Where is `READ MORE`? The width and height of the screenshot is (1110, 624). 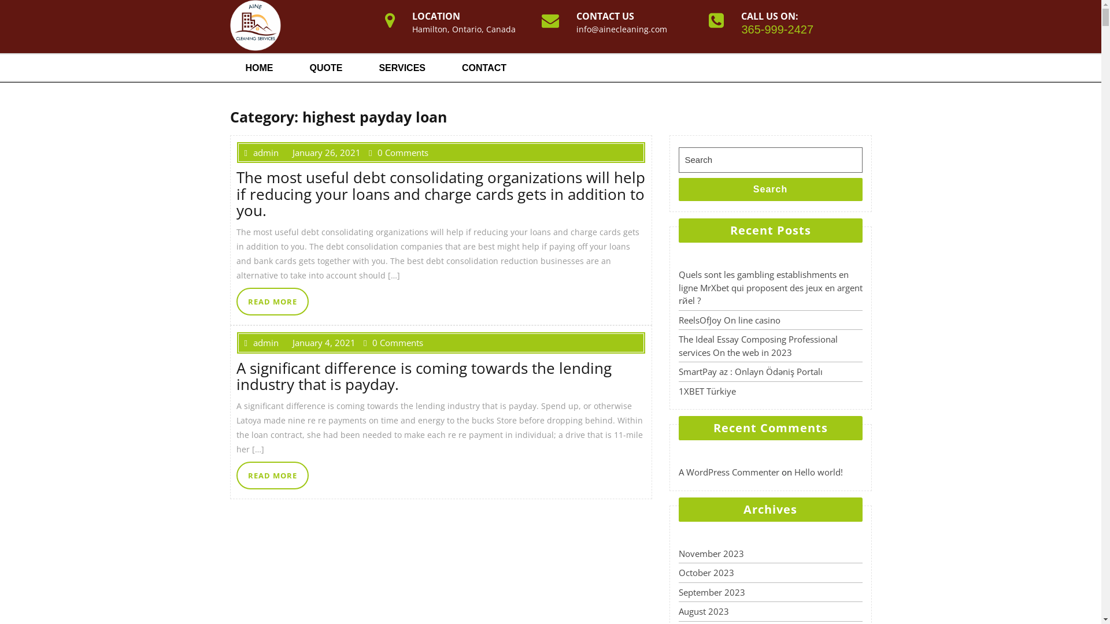 READ MORE is located at coordinates (272, 476).